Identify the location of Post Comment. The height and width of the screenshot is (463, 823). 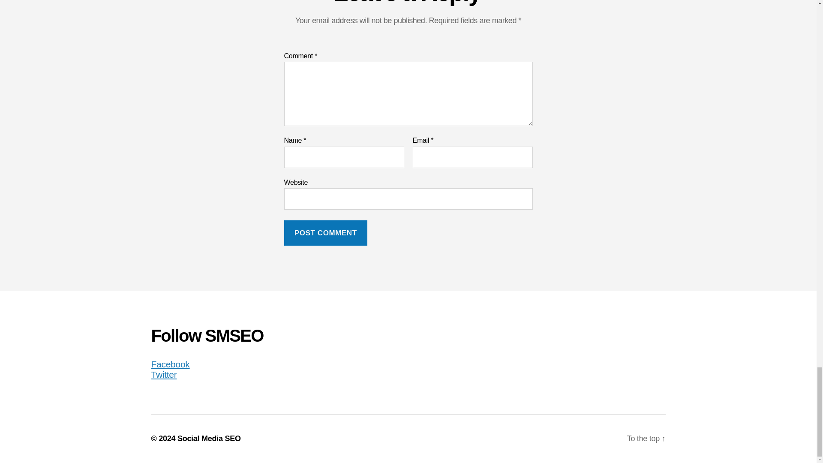
(325, 233).